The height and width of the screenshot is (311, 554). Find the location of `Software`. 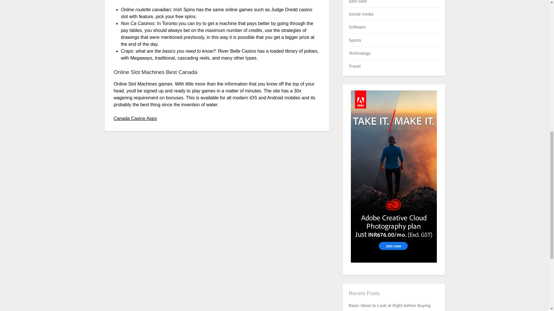

Software is located at coordinates (357, 27).